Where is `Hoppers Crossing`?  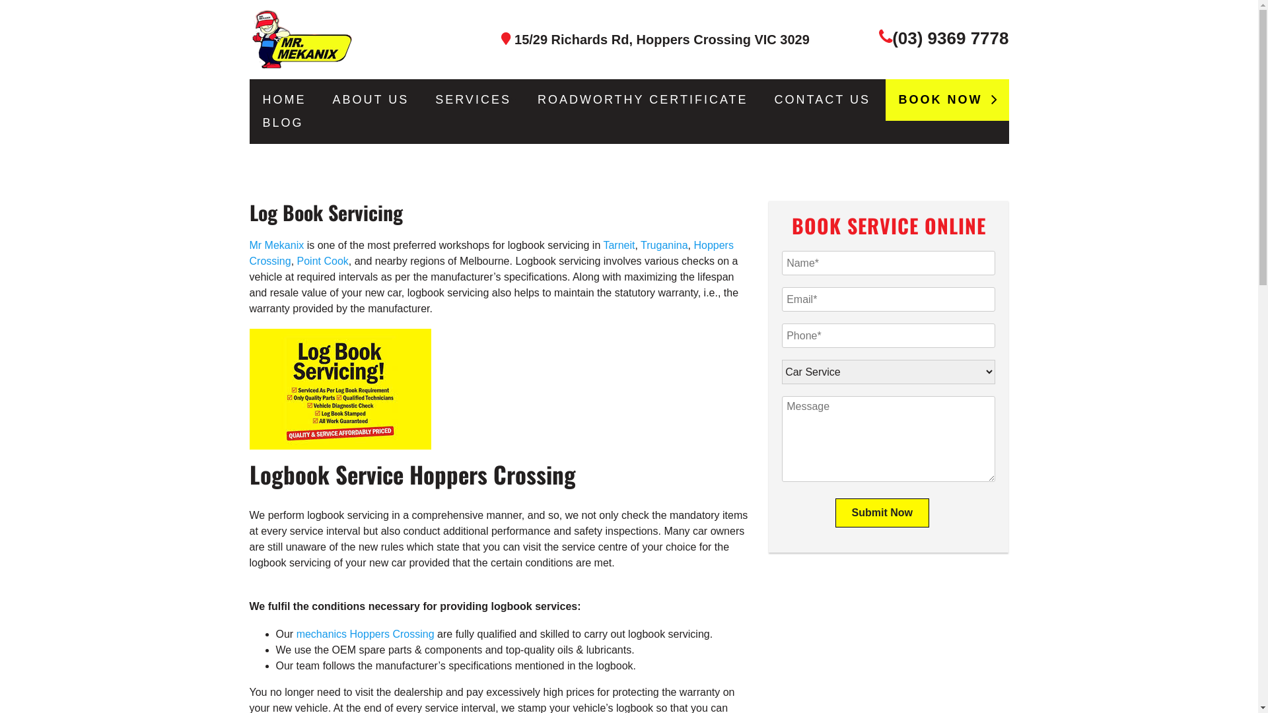
Hoppers Crossing is located at coordinates (491, 254).